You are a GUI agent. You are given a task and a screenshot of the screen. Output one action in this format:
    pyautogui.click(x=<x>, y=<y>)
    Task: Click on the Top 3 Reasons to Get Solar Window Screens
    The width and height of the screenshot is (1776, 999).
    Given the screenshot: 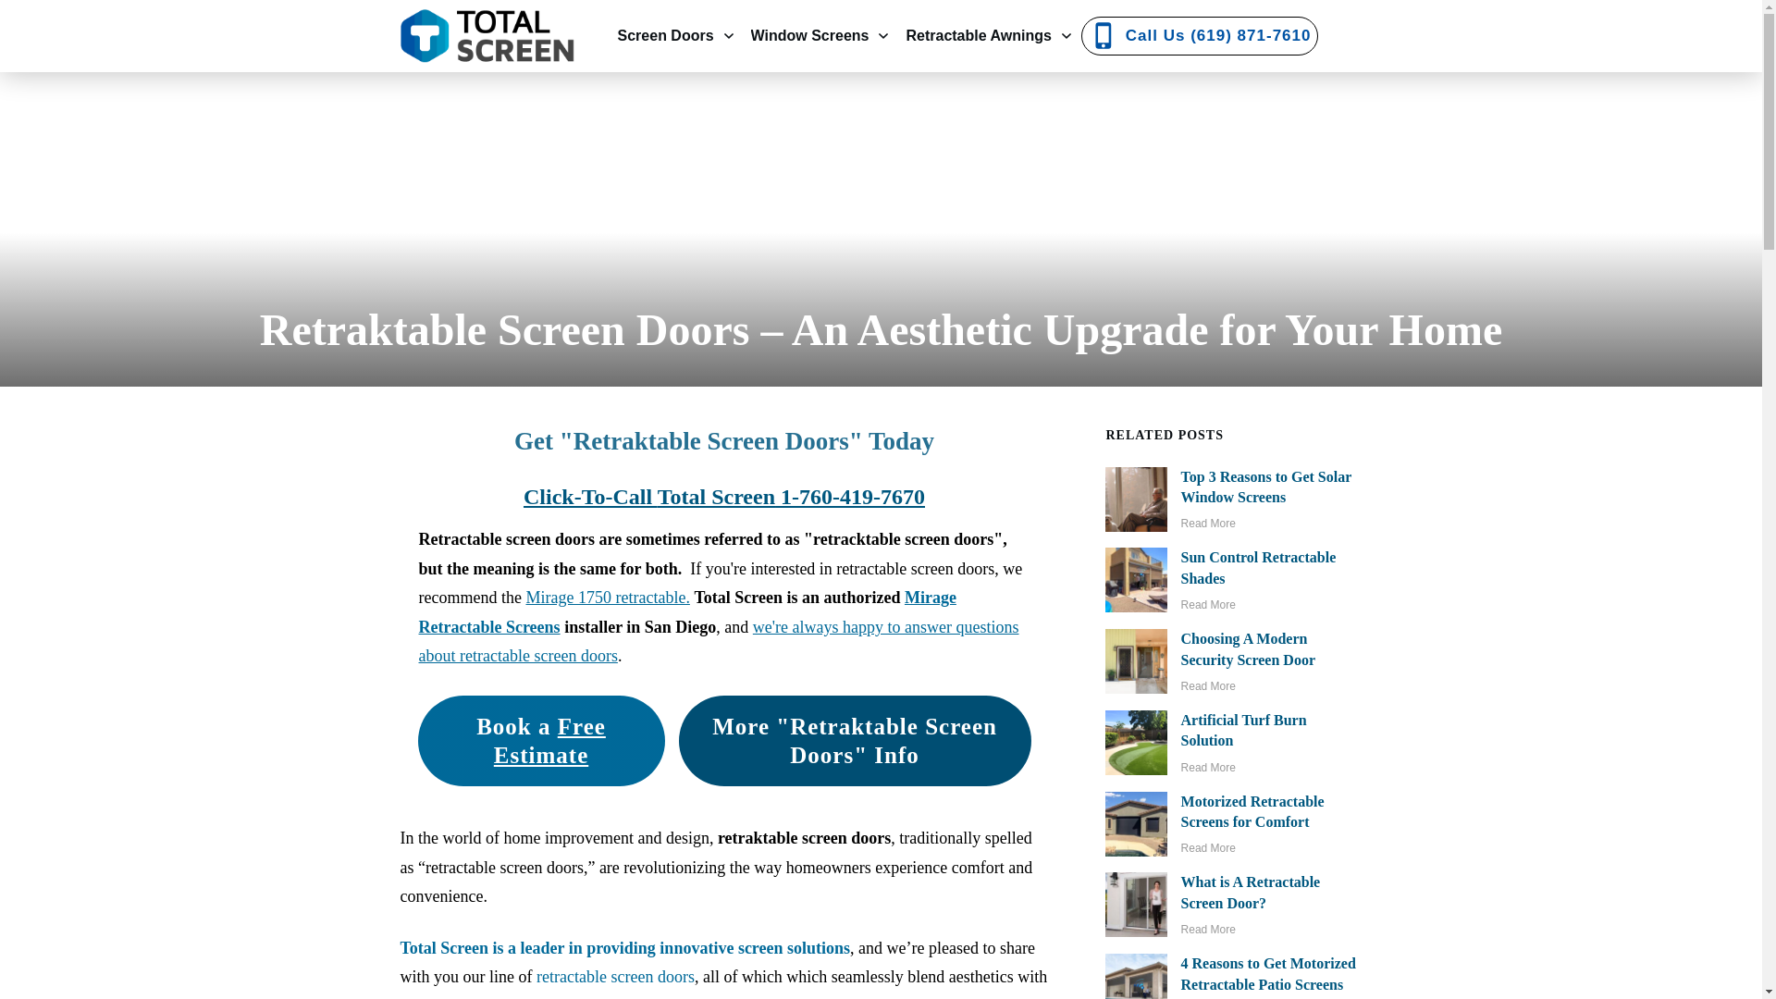 What is the action you would take?
    pyautogui.click(x=1265, y=487)
    